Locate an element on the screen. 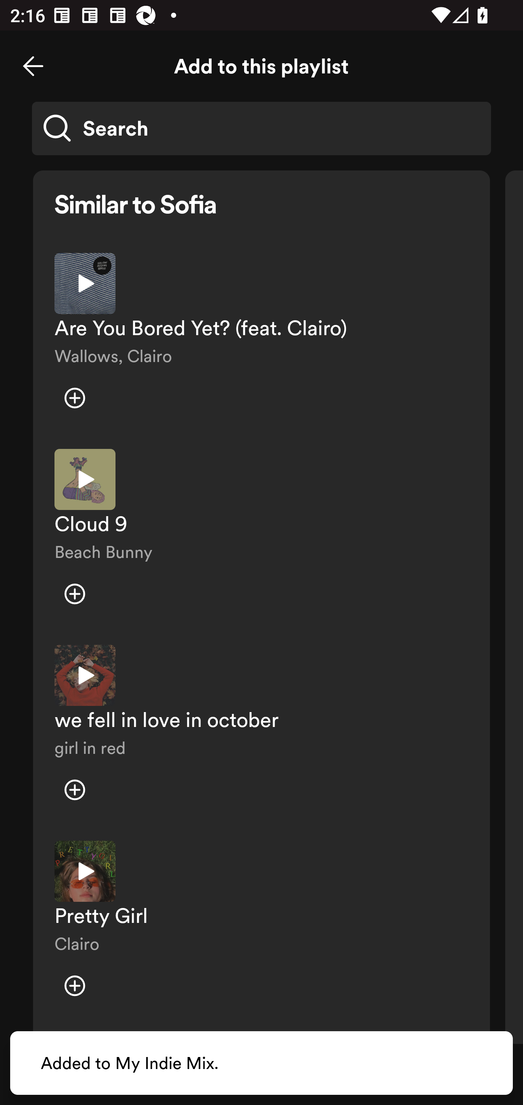 This screenshot has width=523, height=1105. Close is located at coordinates (33, 66).